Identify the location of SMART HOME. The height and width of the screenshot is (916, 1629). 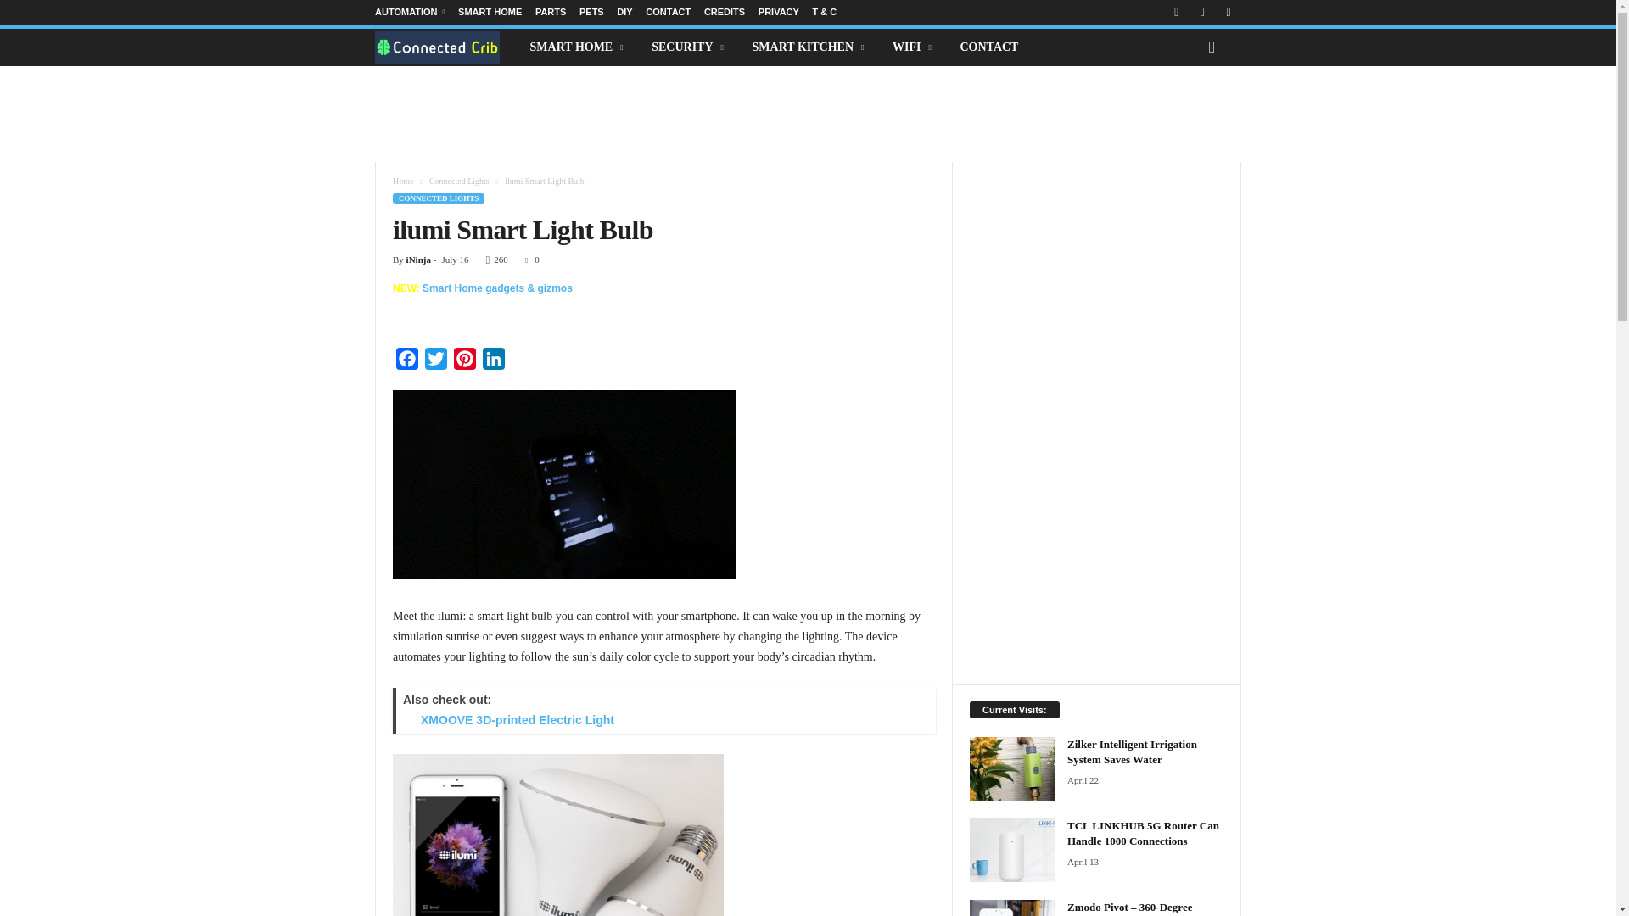
(579, 47).